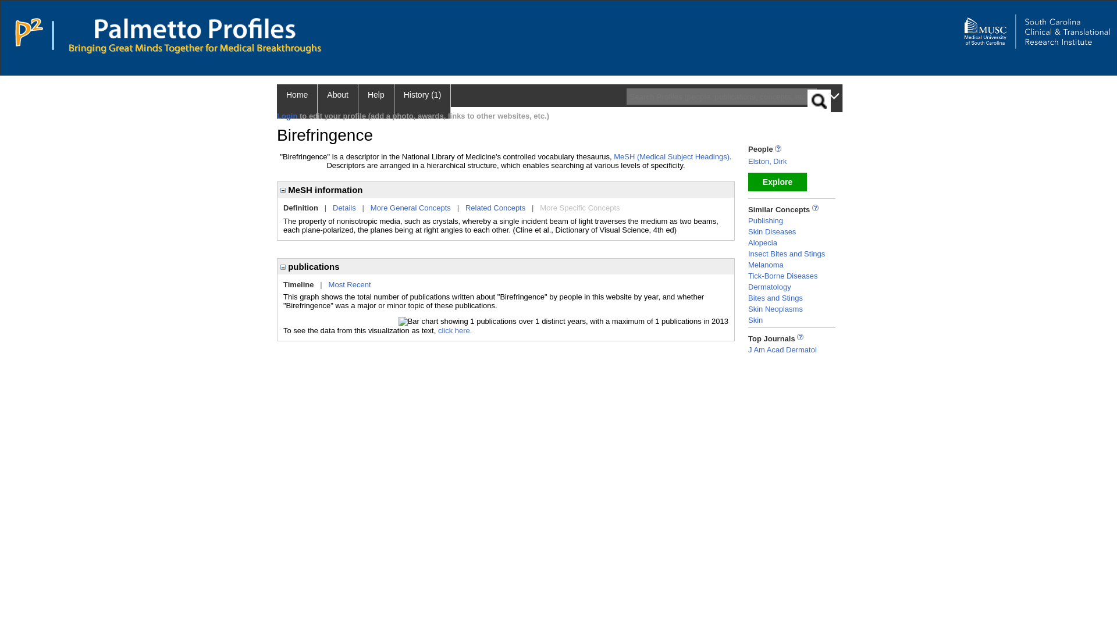 This screenshot has width=1117, height=628. Describe the element at coordinates (301, 208) in the screenshot. I see `Definition` at that location.